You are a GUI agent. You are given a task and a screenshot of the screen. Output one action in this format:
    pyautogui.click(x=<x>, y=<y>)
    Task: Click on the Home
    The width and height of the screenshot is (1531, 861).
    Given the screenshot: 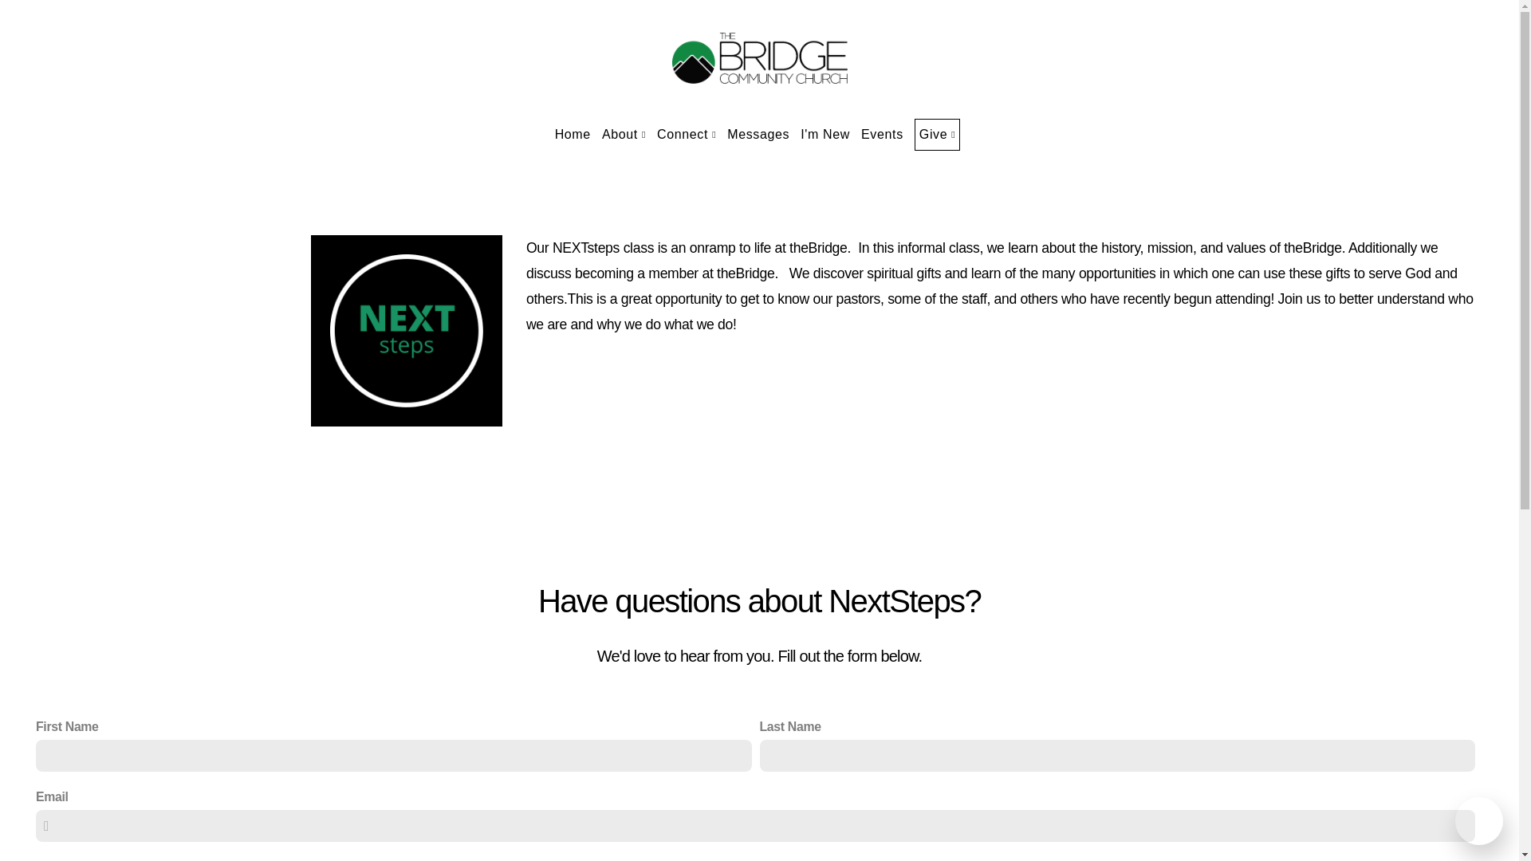 What is the action you would take?
    pyautogui.click(x=573, y=134)
    